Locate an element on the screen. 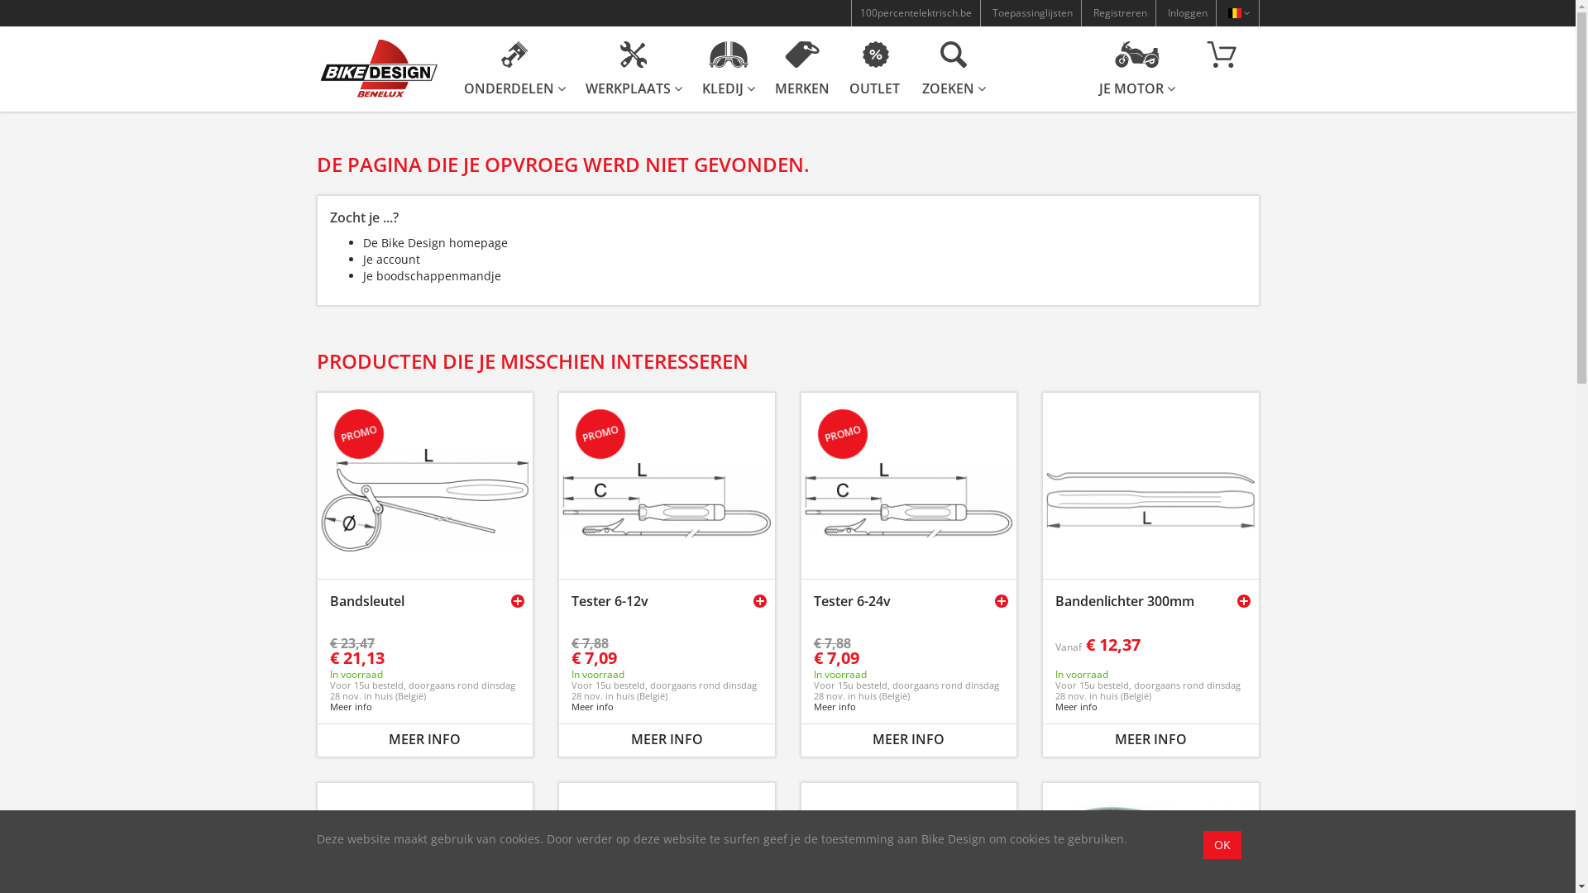  ZOEKEN is located at coordinates (953, 69).